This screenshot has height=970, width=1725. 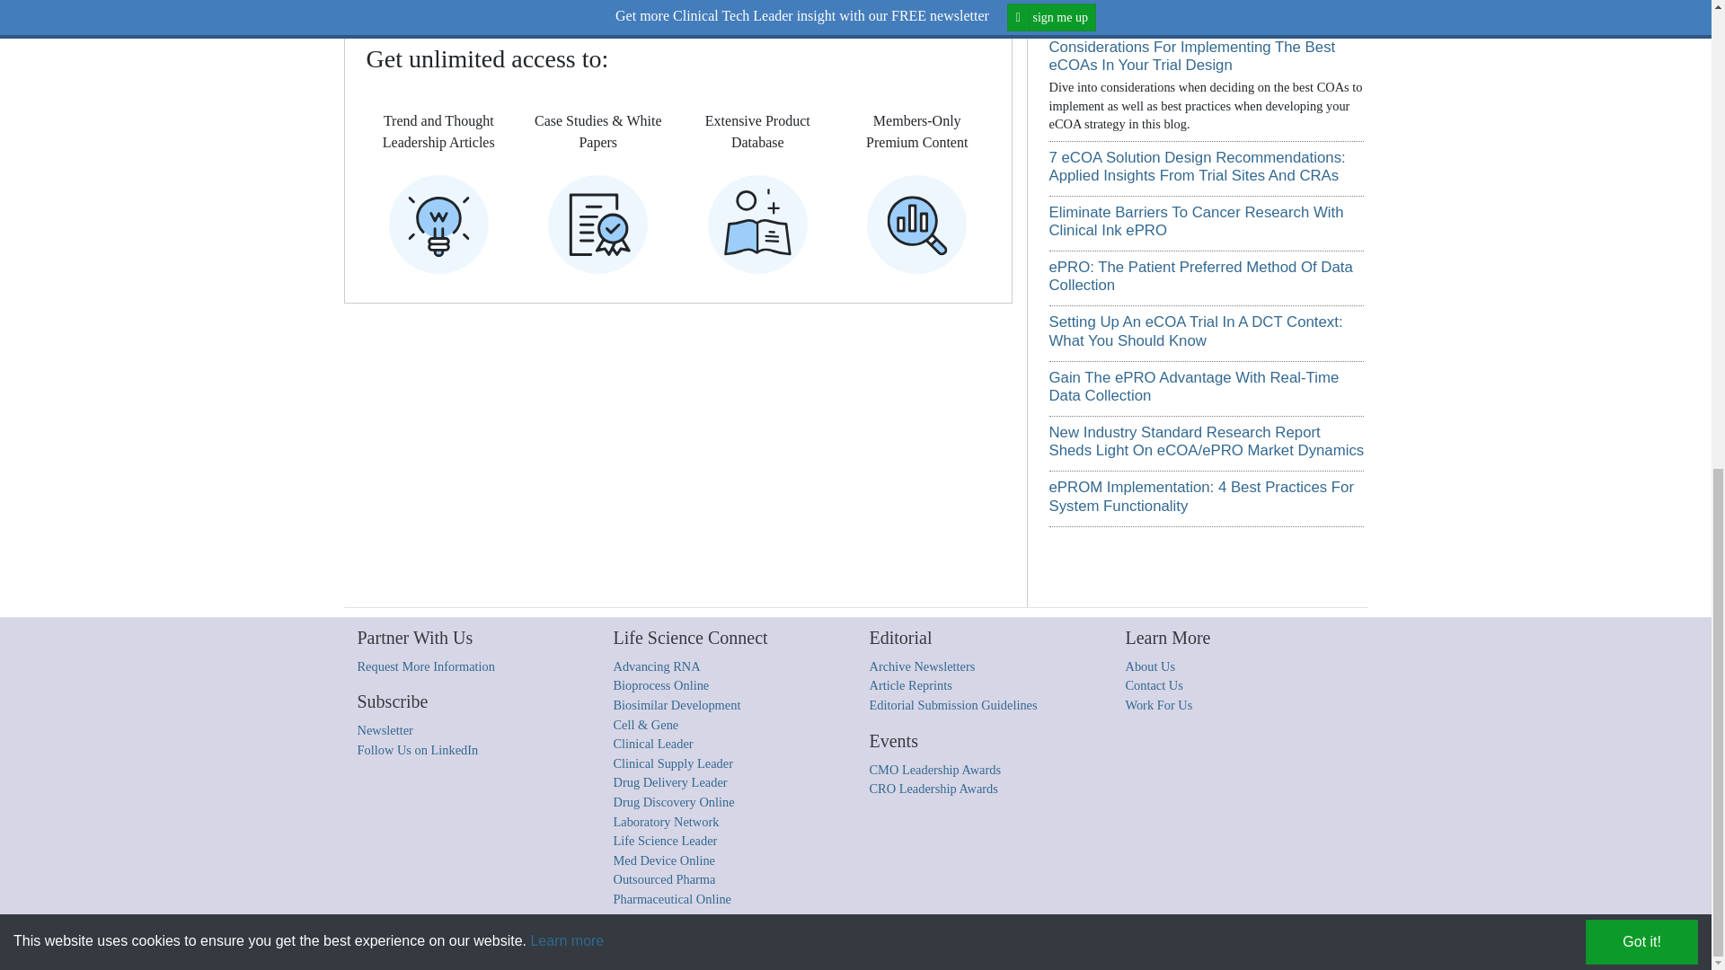 I want to click on ePRO: The Patient Preferred Method Of Data Collection, so click(x=1200, y=277).